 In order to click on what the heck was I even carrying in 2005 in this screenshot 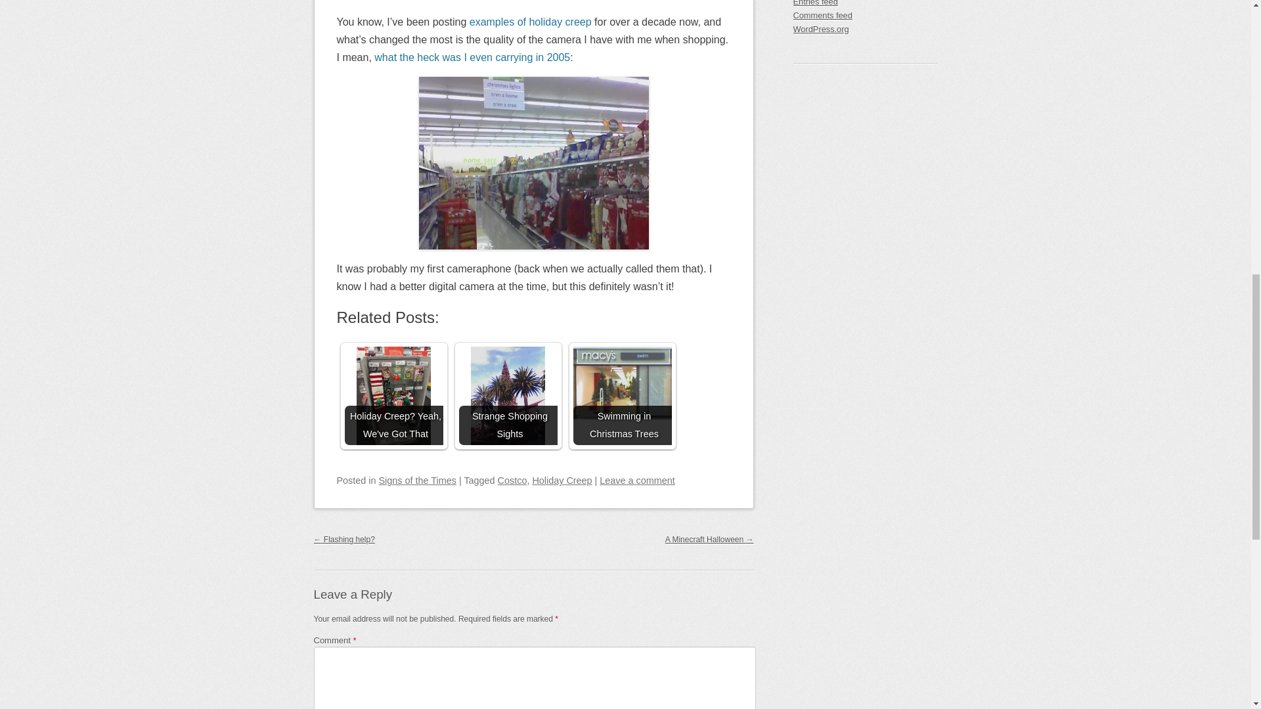, I will do `click(472, 57)`.